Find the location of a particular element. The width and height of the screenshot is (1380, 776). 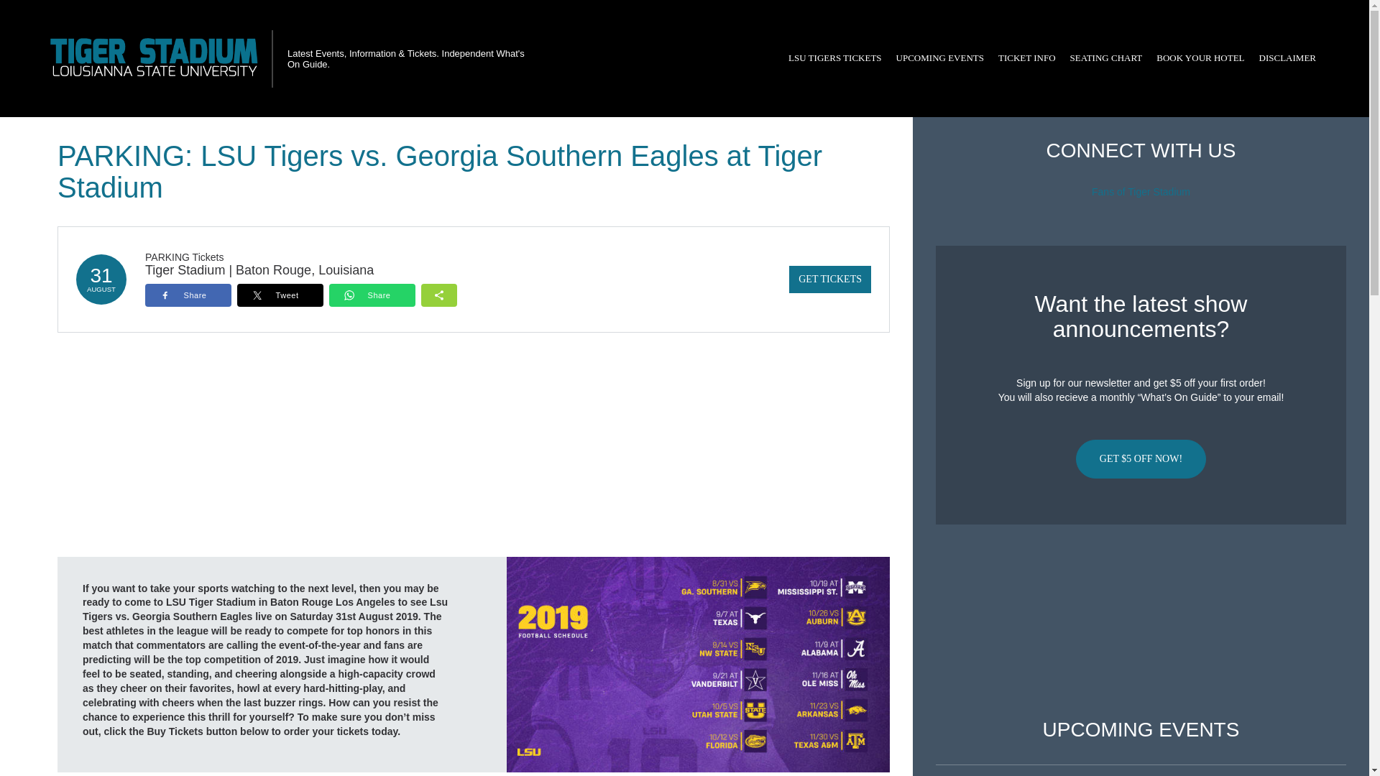

TICKET INFO is located at coordinates (1026, 58).